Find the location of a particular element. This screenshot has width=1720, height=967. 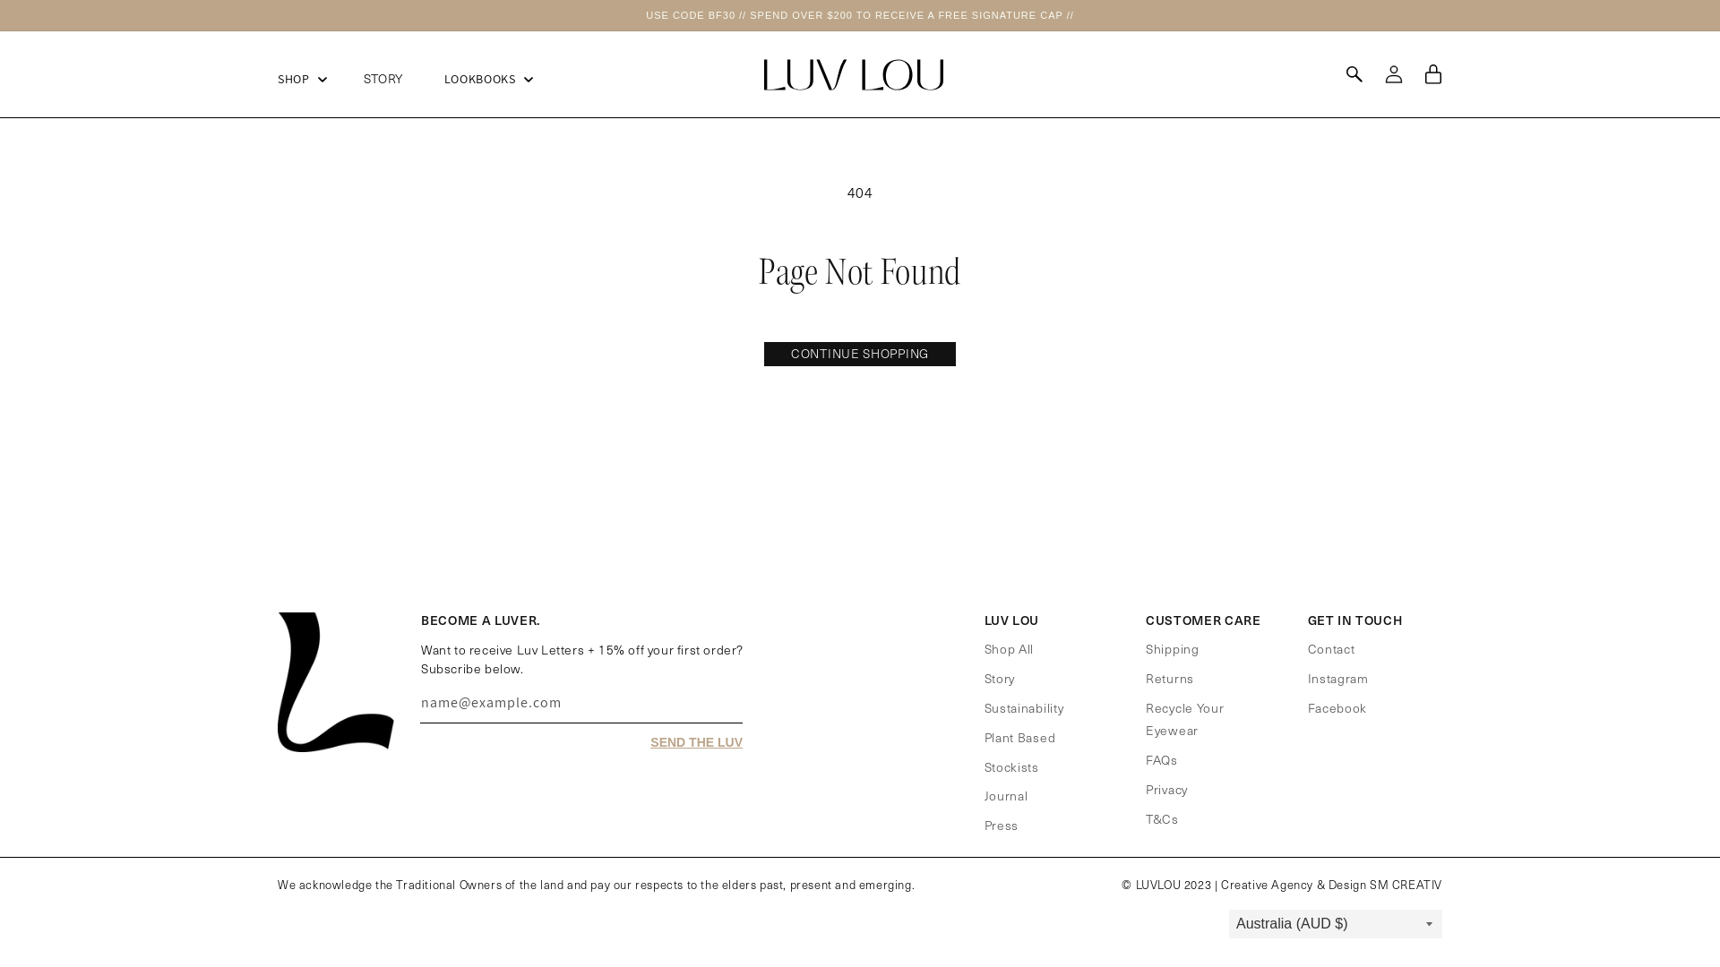

FAQs is located at coordinates (1162, 757).